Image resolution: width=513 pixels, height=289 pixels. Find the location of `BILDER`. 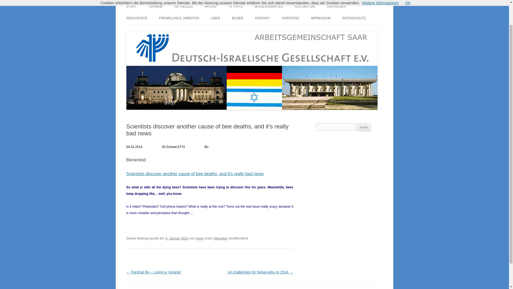

BILDER is located at coordinates (237, 18).